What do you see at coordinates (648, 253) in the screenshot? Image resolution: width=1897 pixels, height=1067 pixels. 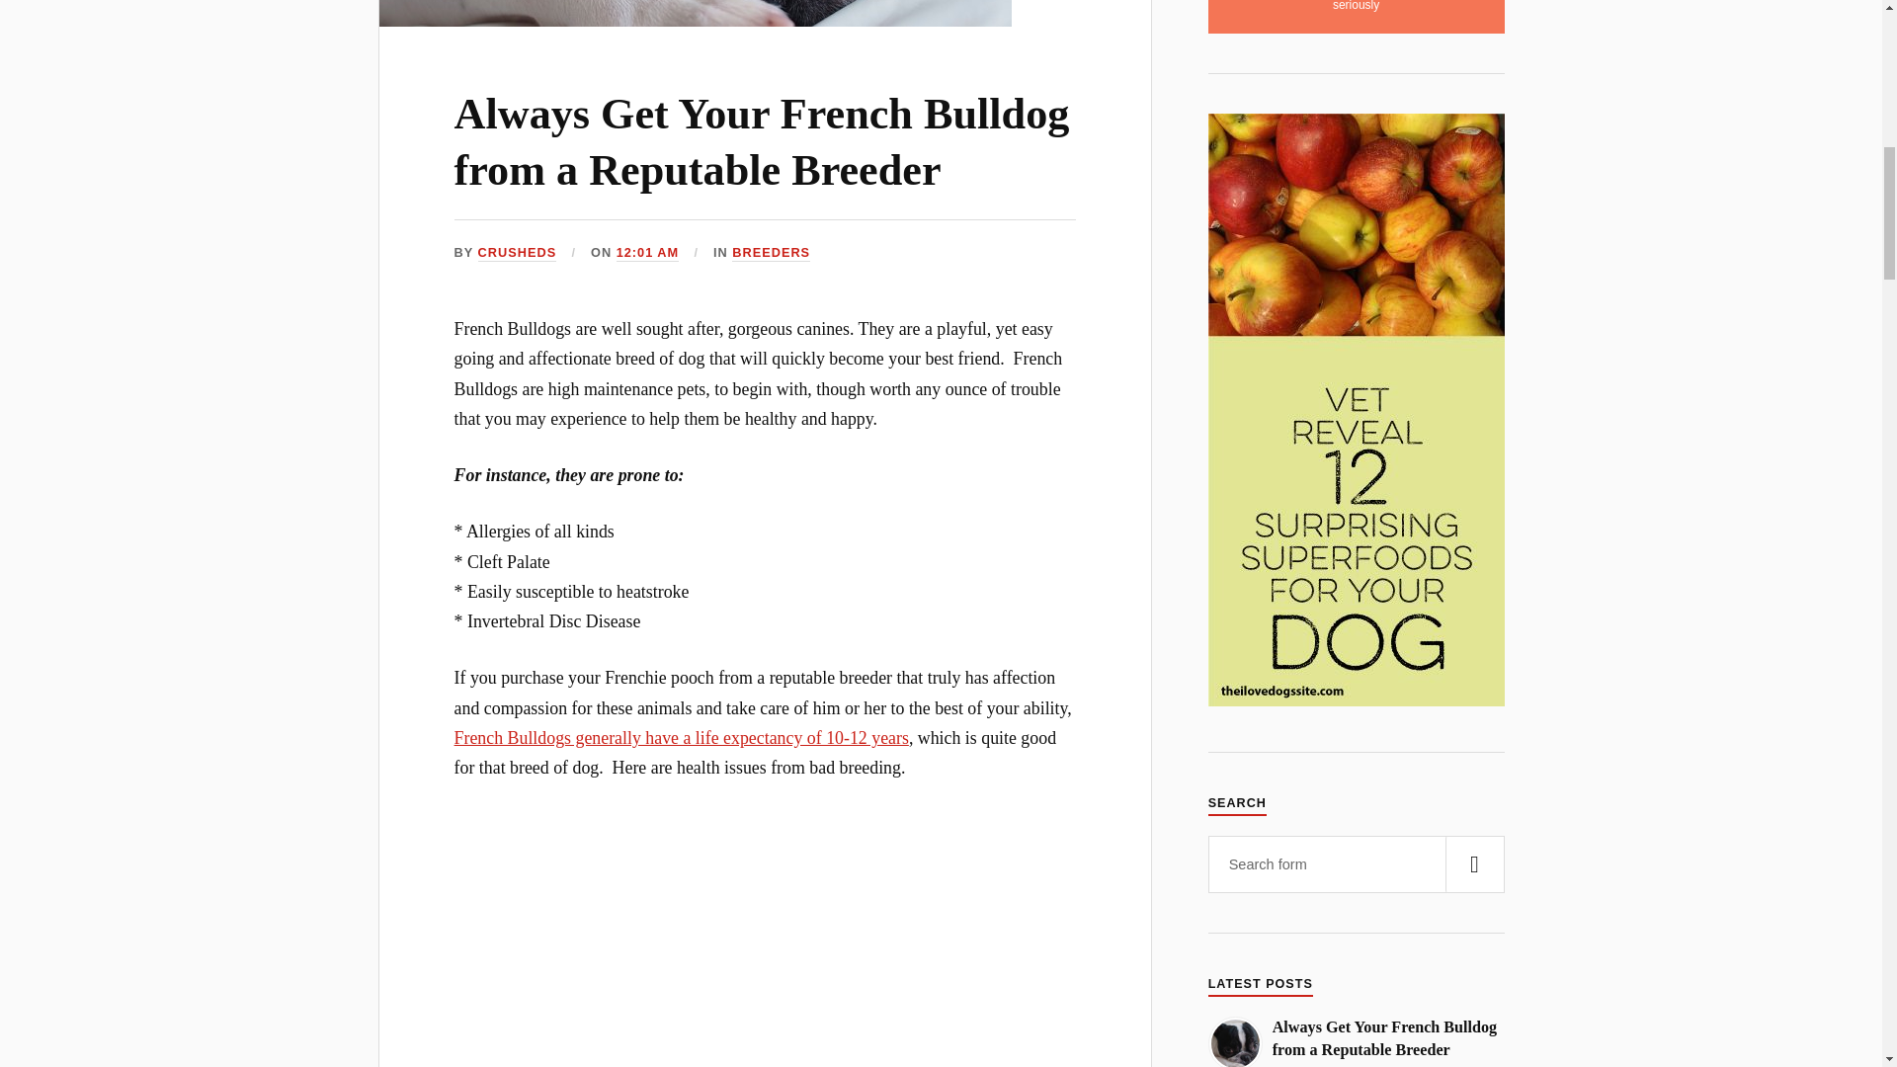 I see `12:01 AM` at bounding box center [648, 253].